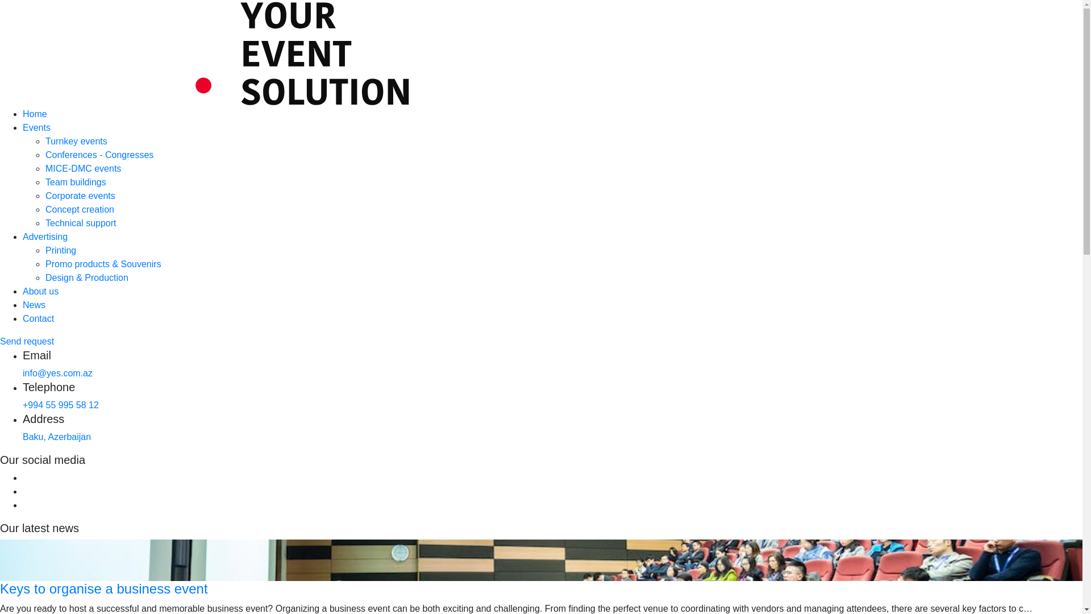 The image size is (1091, 614). What do you see at coordinates (45, 237) in the screenshot?
I see `Advertising` at bounding box center [45, 237].